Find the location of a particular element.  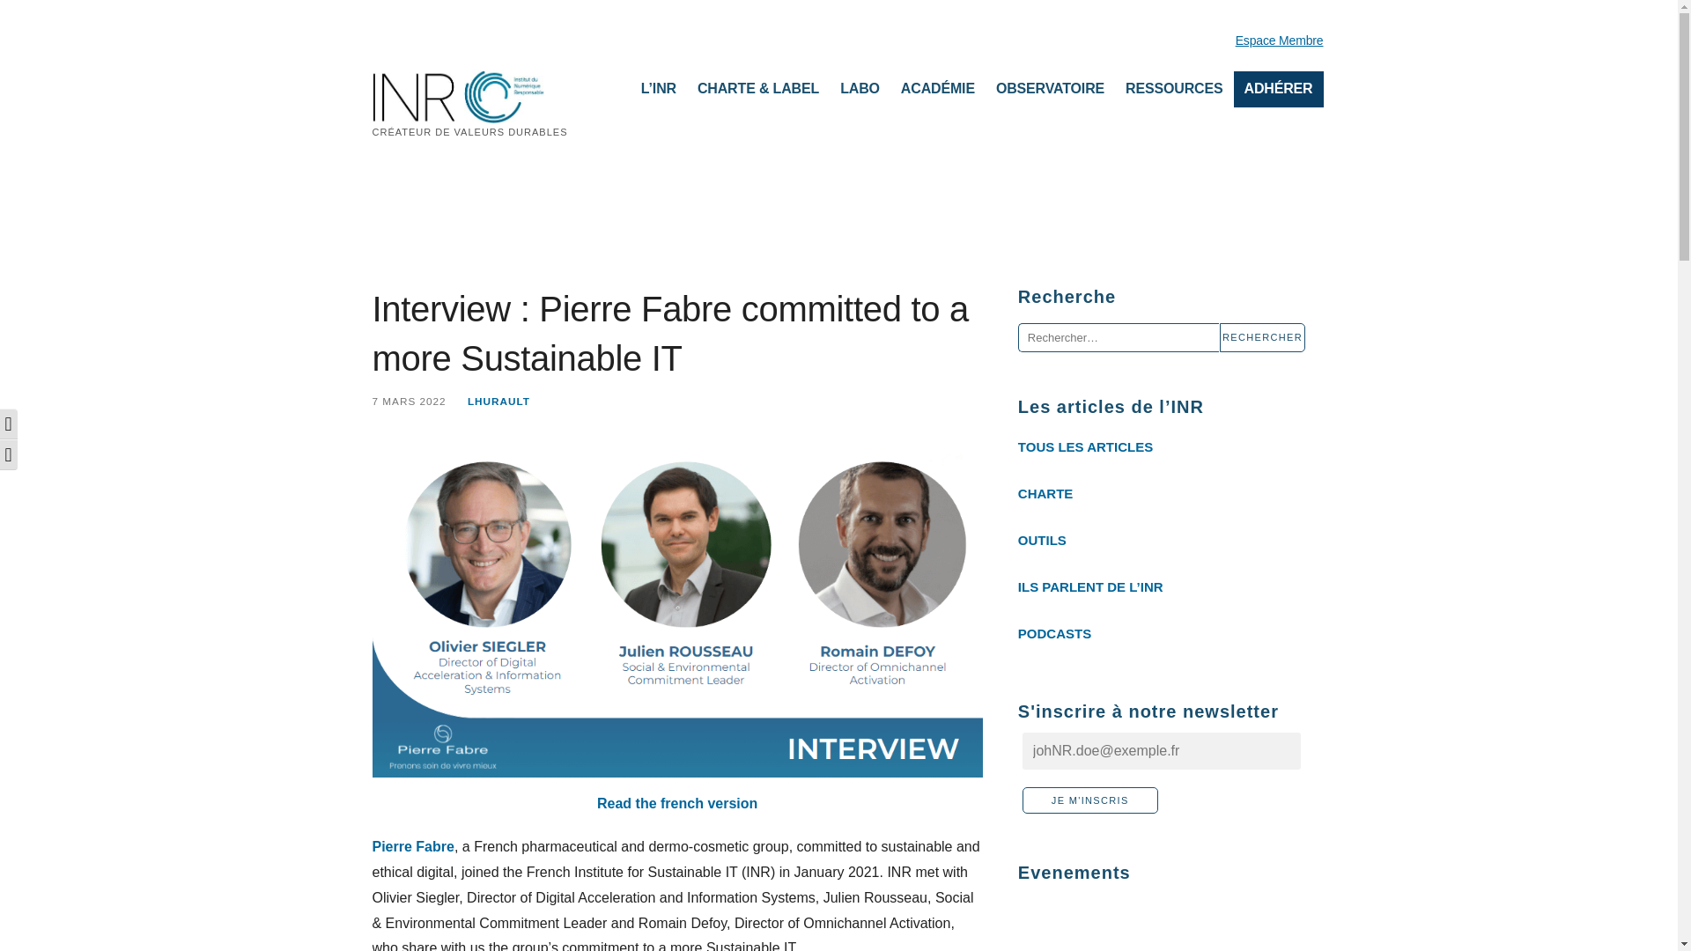

LABO is located at coordinates (860, 90).